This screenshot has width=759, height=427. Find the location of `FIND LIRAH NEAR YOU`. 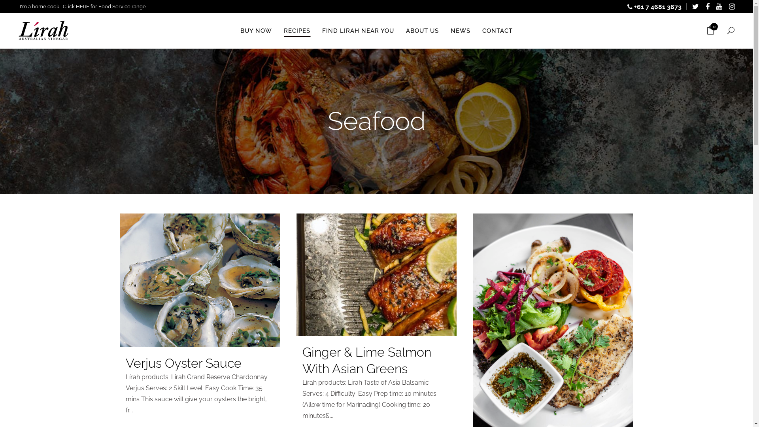

FIND LIRAH NEAR YOU is located at coordinates (358, 31).